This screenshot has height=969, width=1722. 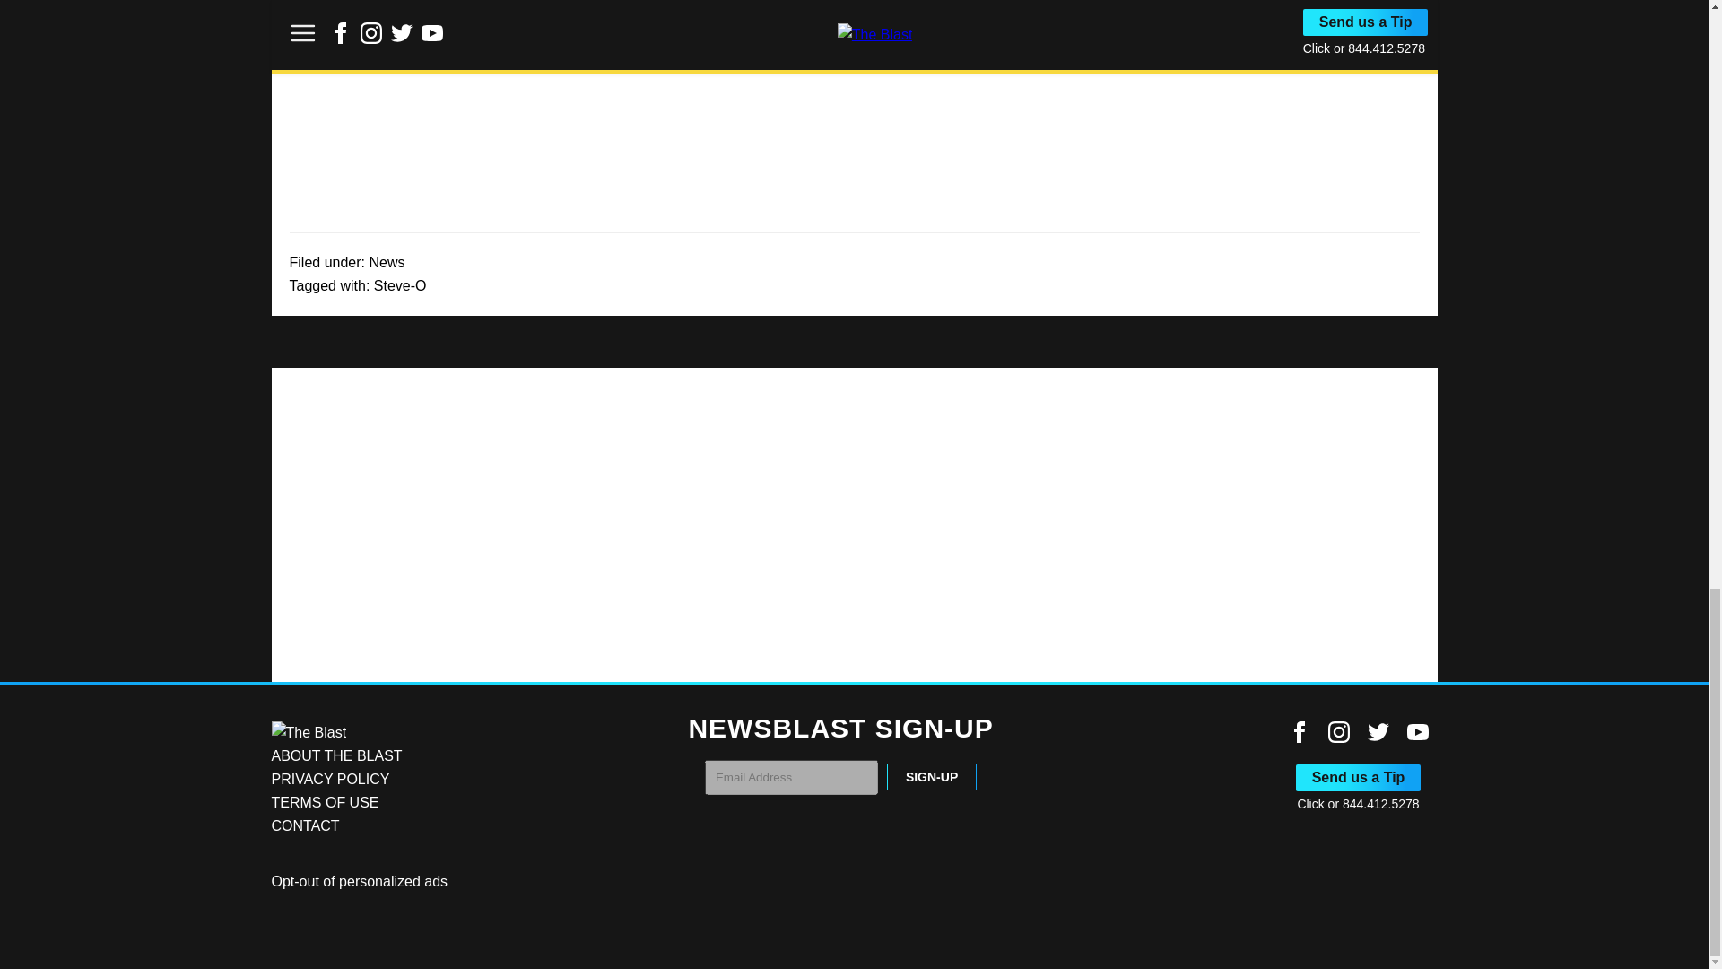 I want to click on Steve-O, so click(x=400, y=285).